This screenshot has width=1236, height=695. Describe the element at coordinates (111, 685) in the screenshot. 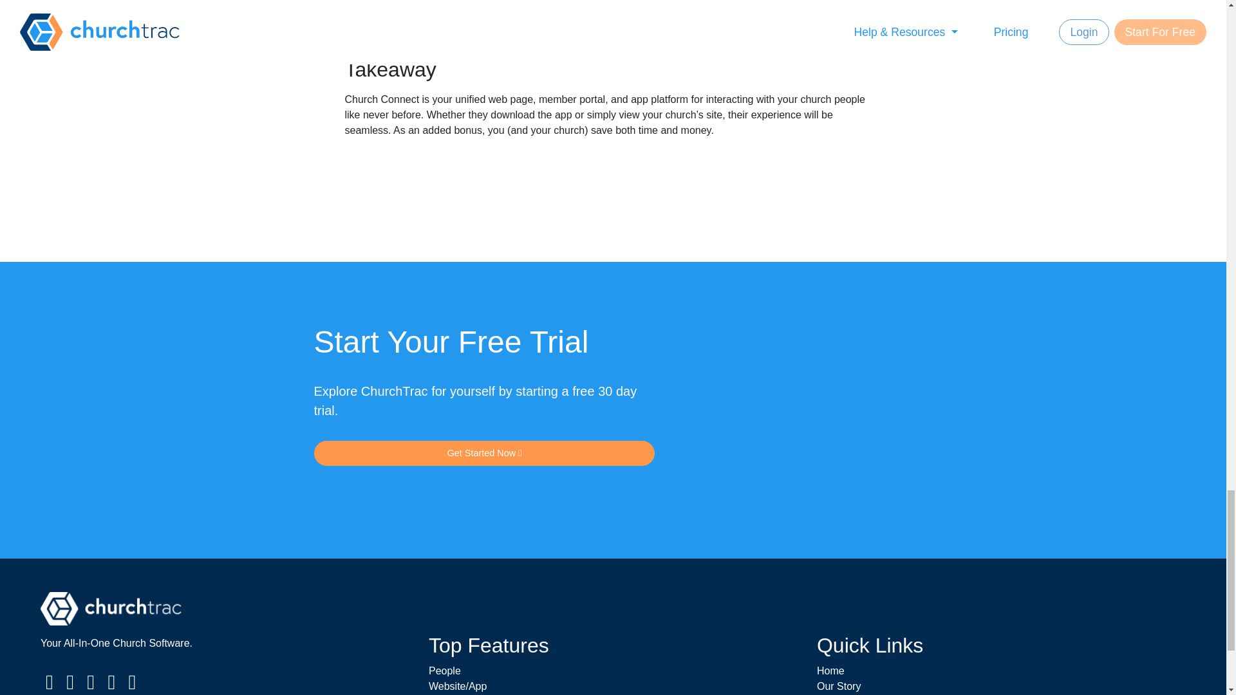

I see `Youtube` at that location.